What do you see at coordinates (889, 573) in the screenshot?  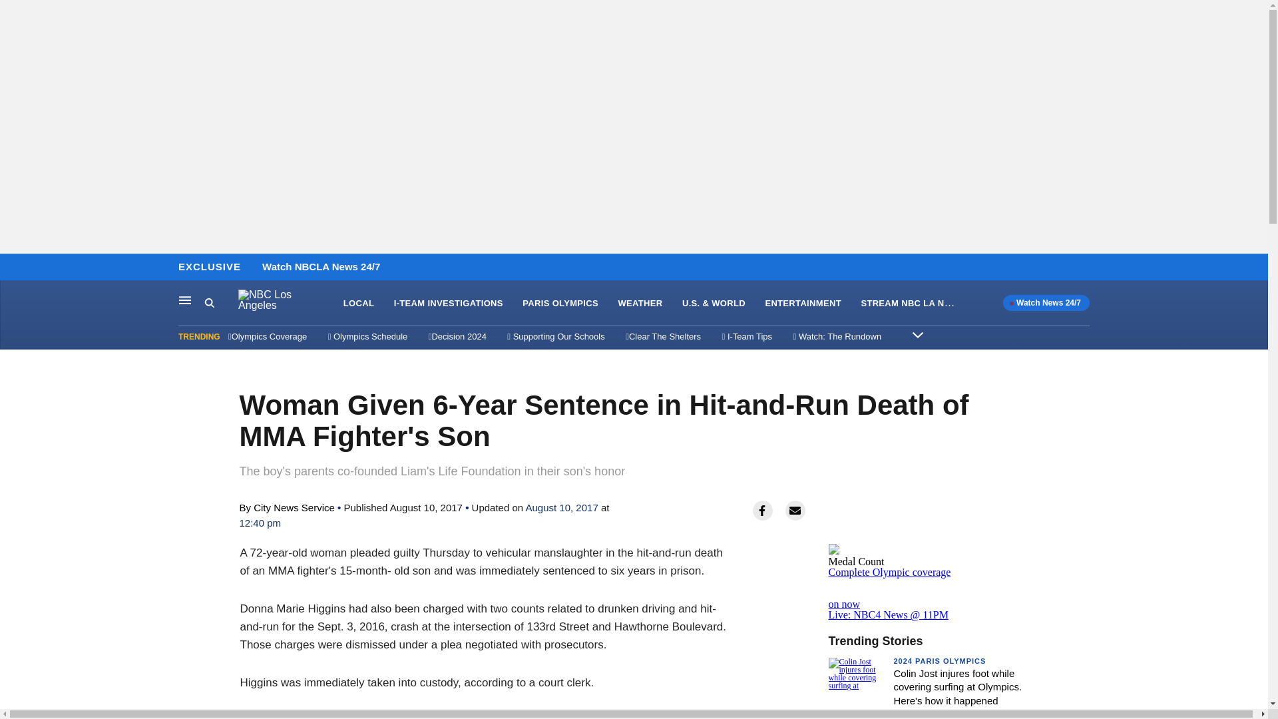 I see `Complete Olympic coverage` at bounding box center [889, 573].